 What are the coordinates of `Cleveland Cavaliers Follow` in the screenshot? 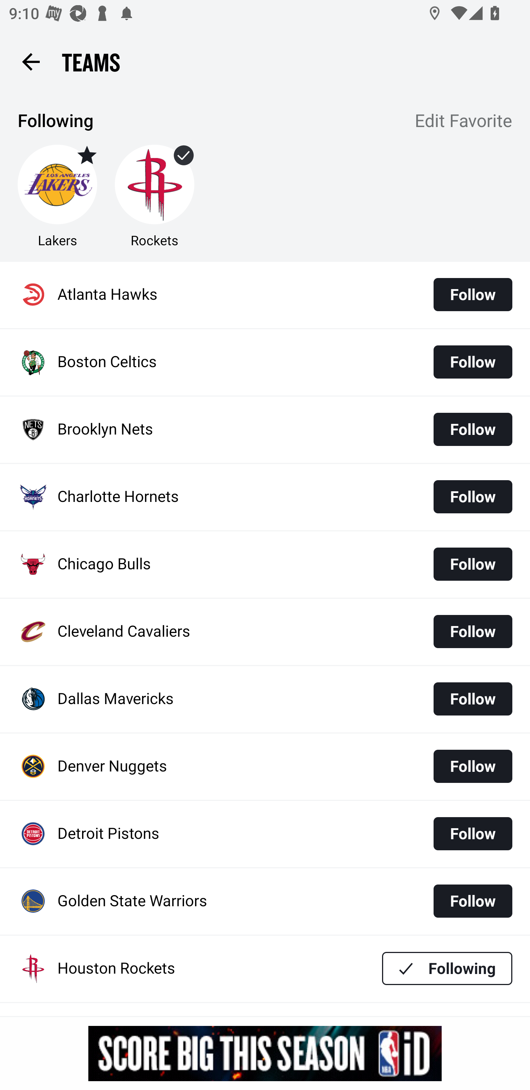 It's located at (265, 632).